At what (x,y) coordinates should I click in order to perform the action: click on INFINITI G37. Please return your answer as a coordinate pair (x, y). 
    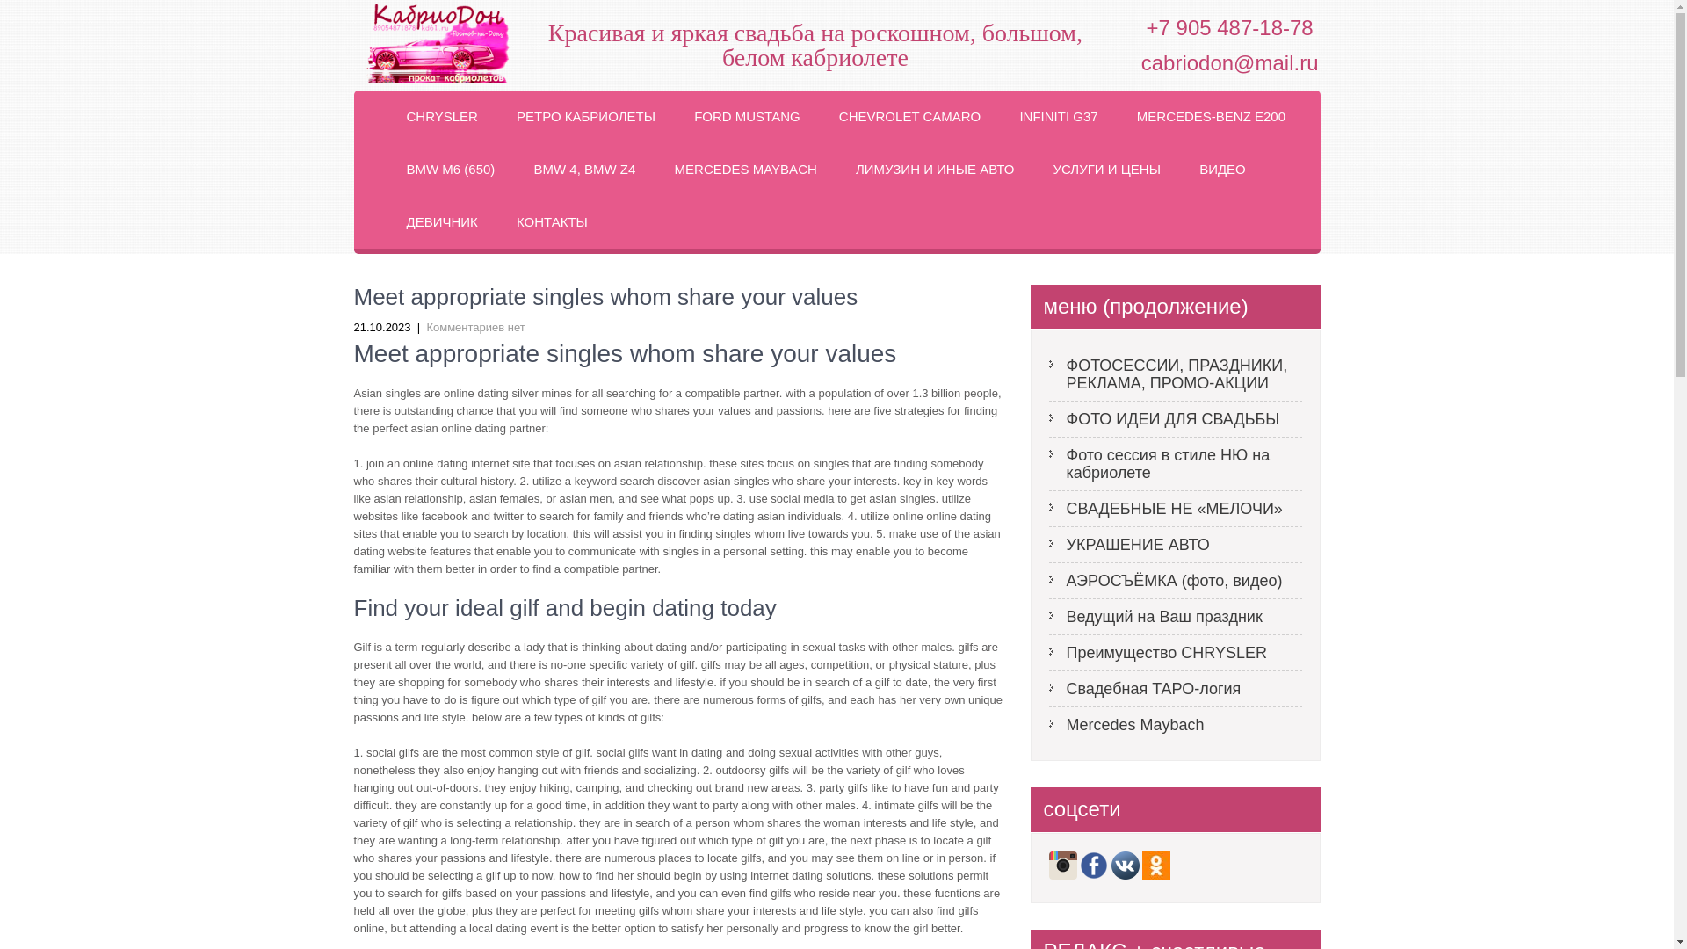
    Looking at the image, I should click on (1058, 116).